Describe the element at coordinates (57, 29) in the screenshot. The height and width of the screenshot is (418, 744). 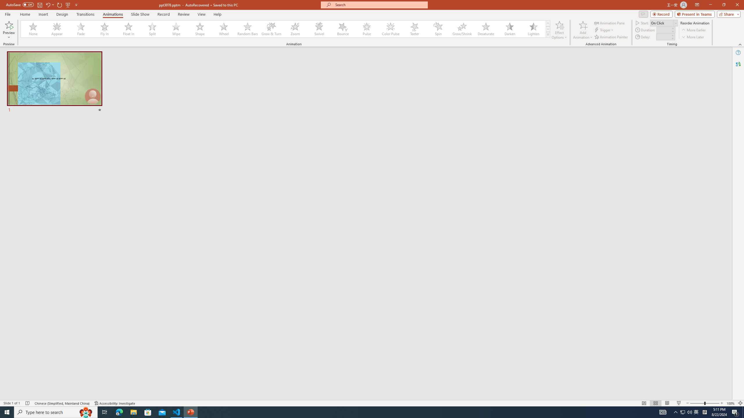
I see `Appear` at that location.